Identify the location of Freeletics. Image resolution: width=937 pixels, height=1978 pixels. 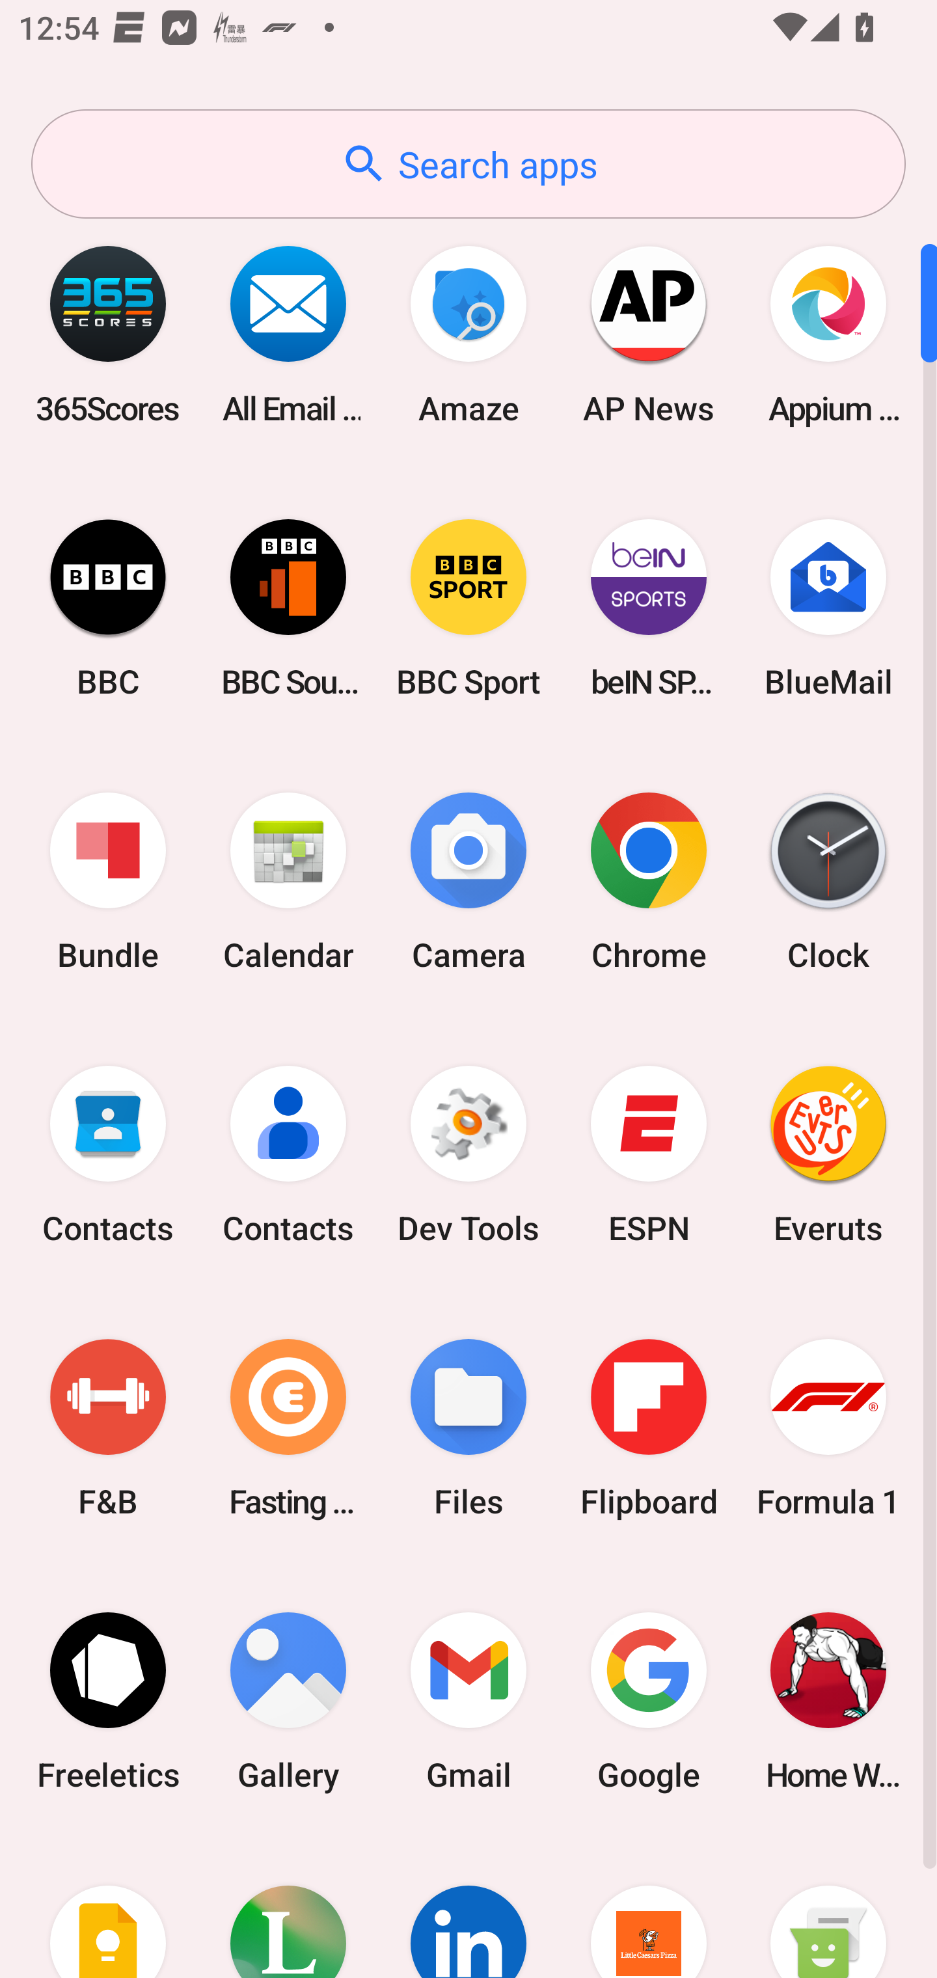
(108, 1701).